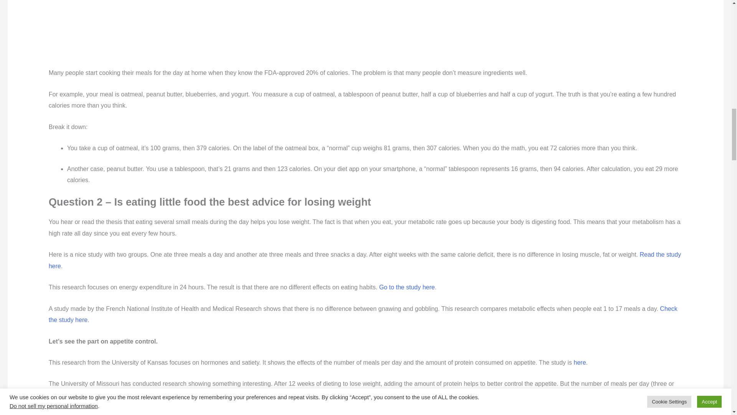 This screenshot has height=415, width=737. Describe the element at coordinates (363, 314) in the screenshot. I see `Check the study here` at that location.